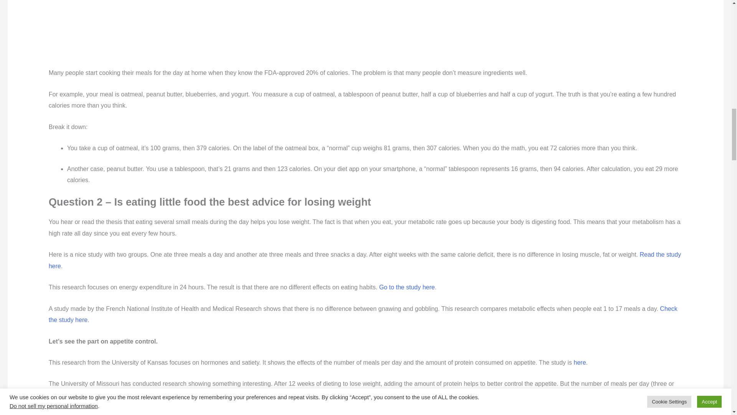 This screenshot has height=415, width=737. Describe the element at coordinates (363, 314) in the screenshot. I see `Check the study here` at that location.